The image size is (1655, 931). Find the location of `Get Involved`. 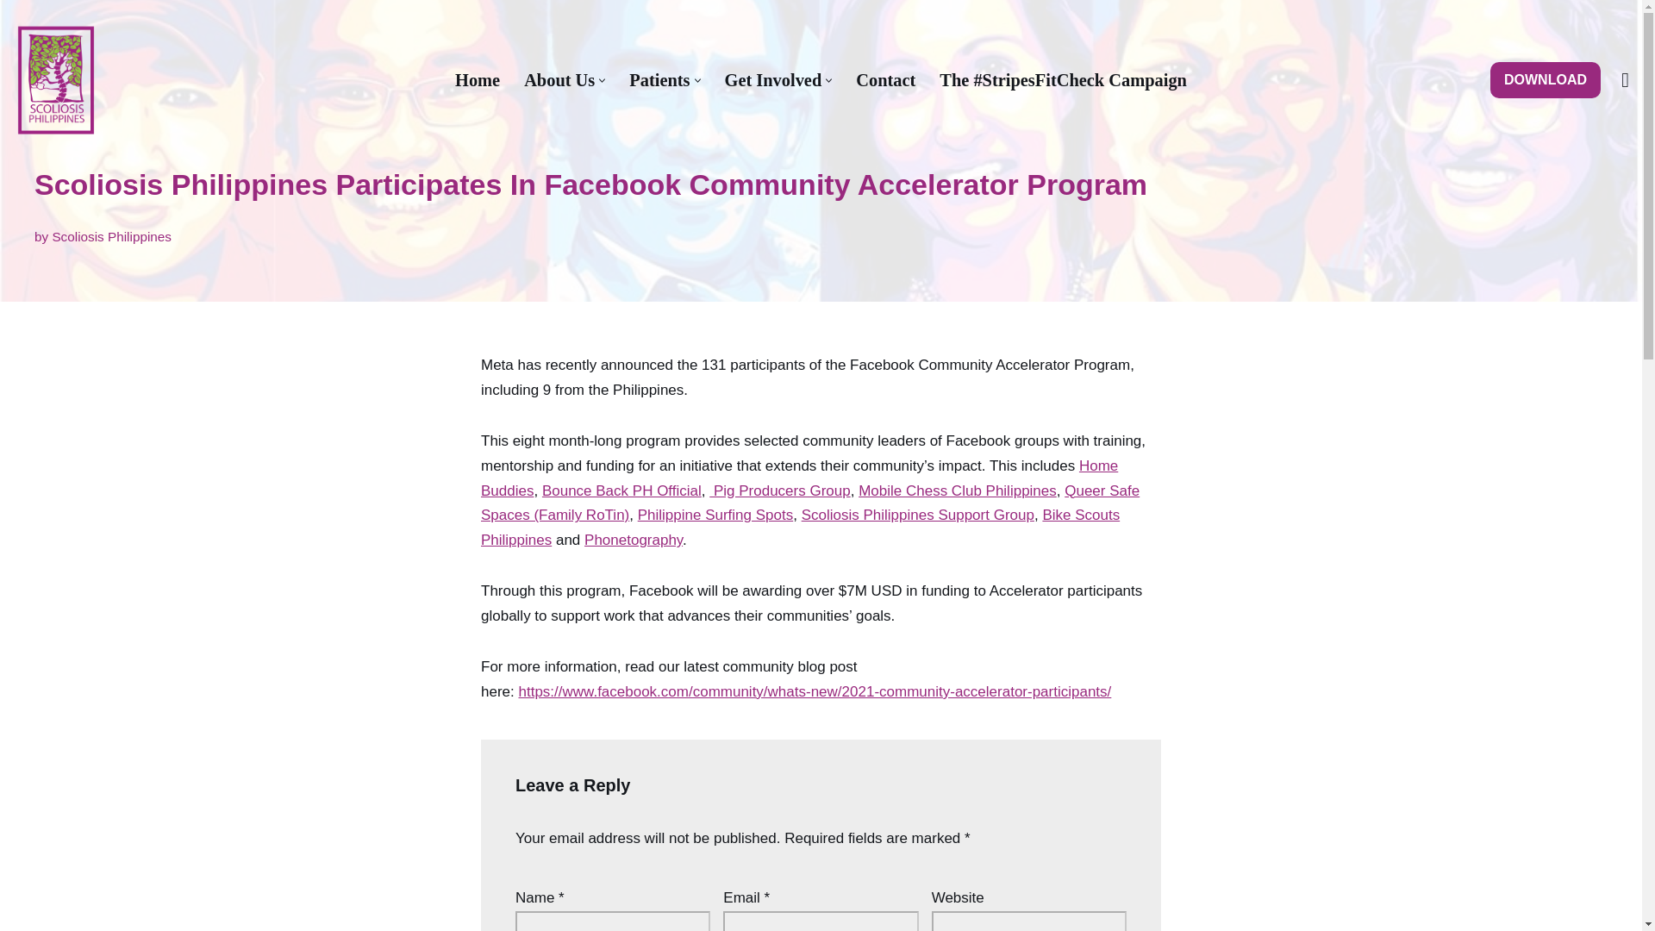

Get Involved is located at coordinates (773, 79).